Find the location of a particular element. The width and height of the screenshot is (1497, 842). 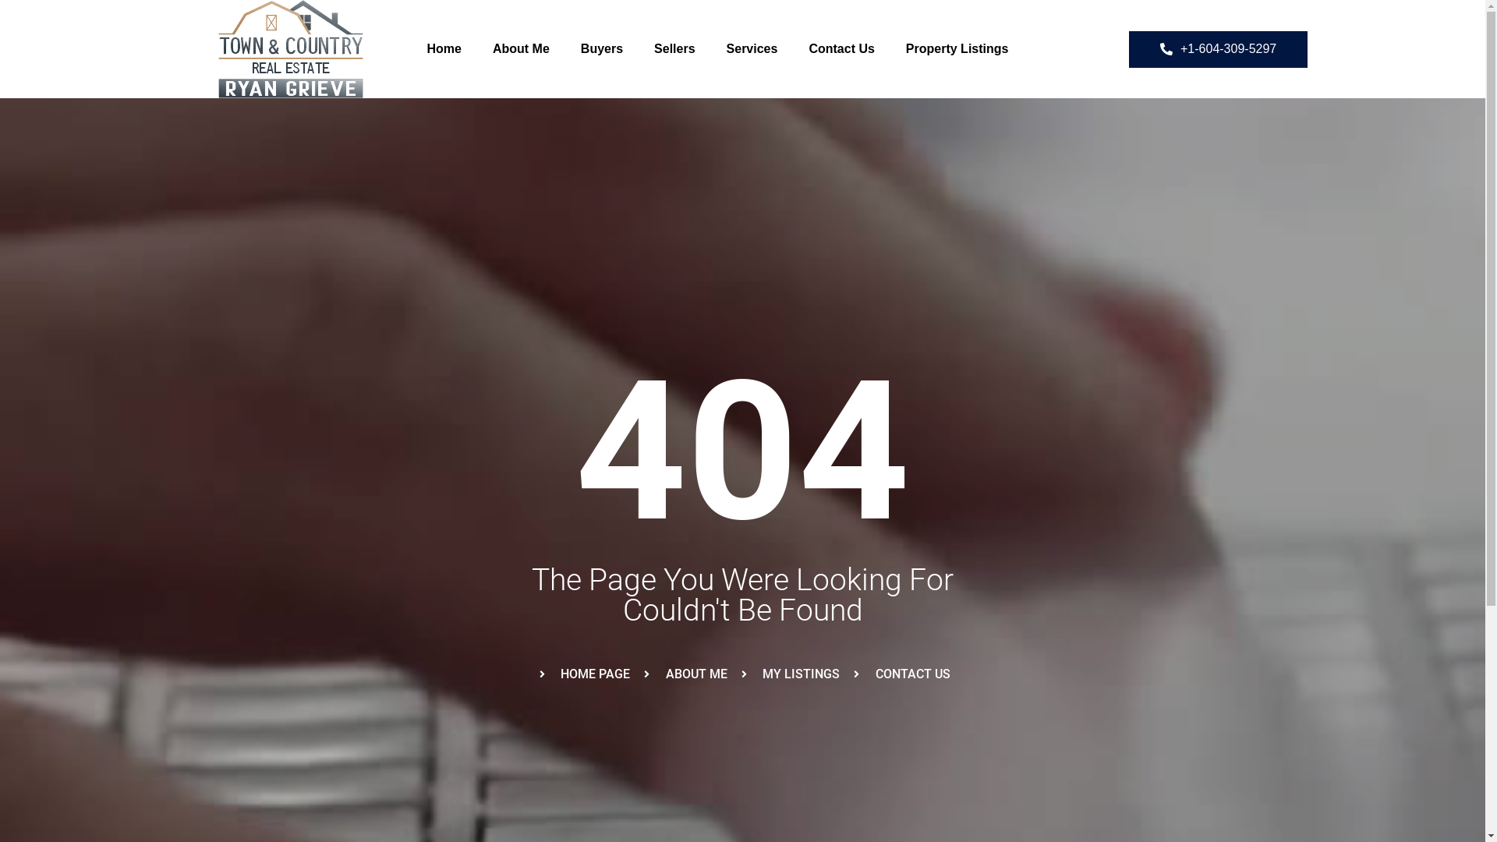

CONTACT US is located at coordinates (900, 674).